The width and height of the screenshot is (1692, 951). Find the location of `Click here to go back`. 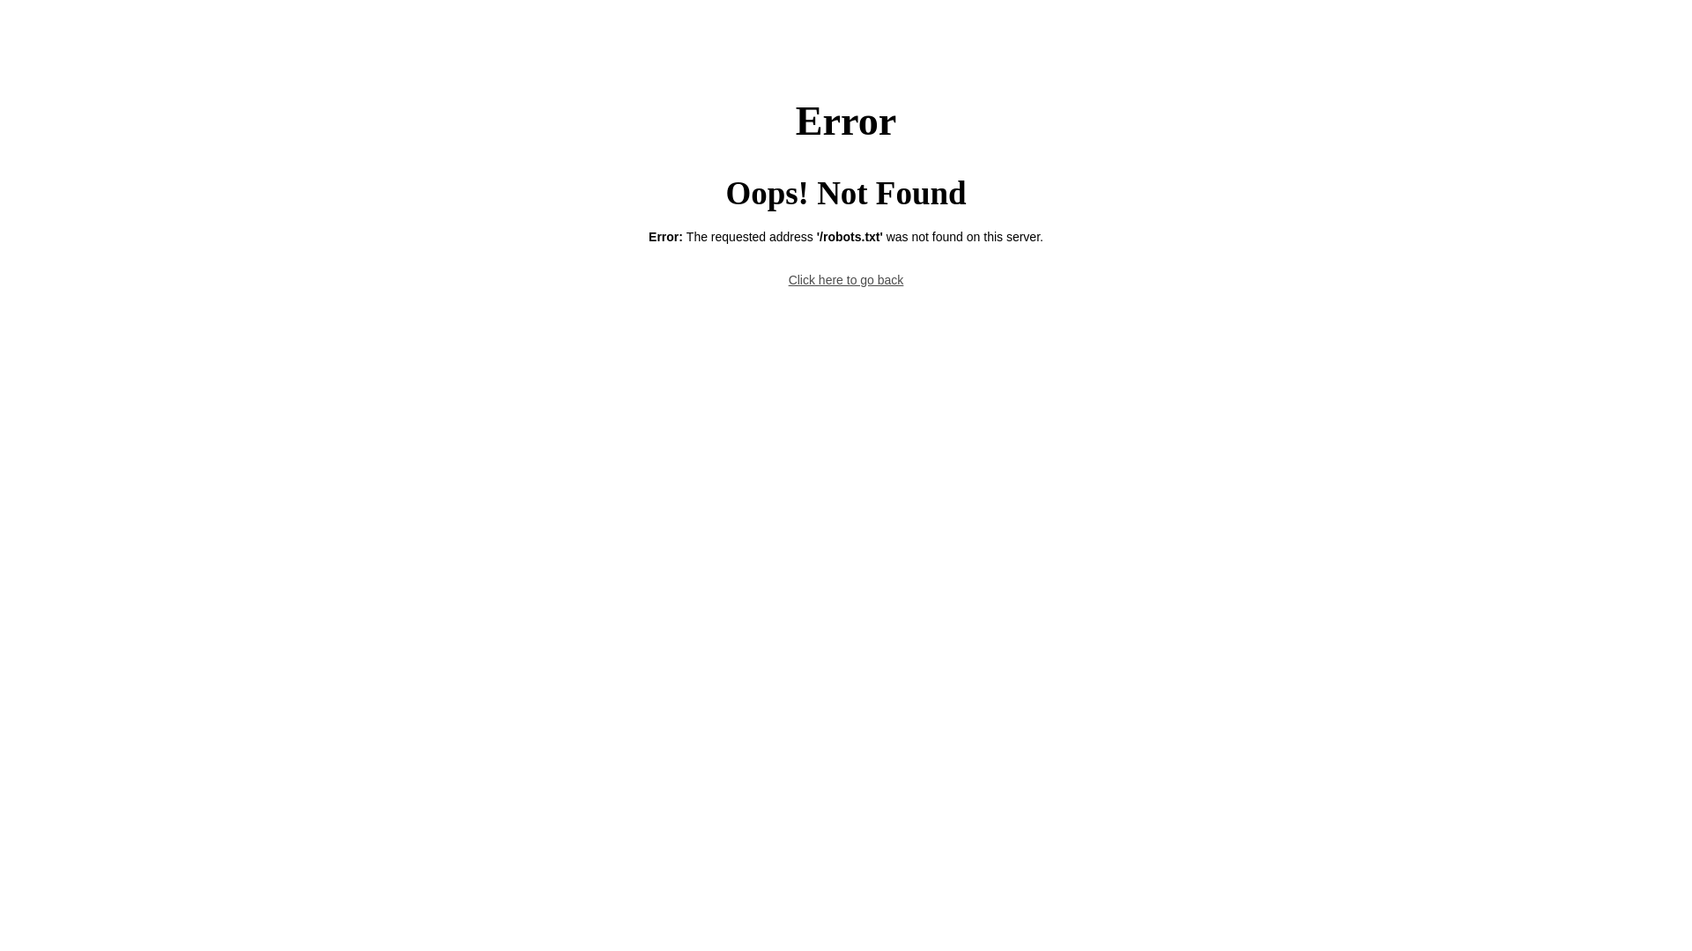

Click here to go back is located at coordinates (846, 280).